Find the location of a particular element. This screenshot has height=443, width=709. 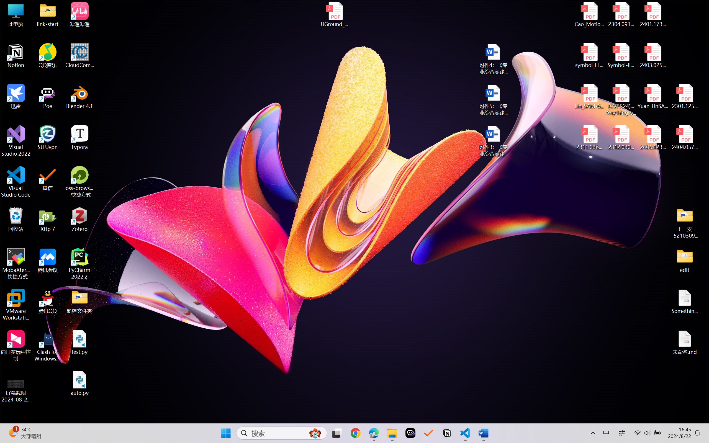

Google Chrome is located at coordinates (355, 433).